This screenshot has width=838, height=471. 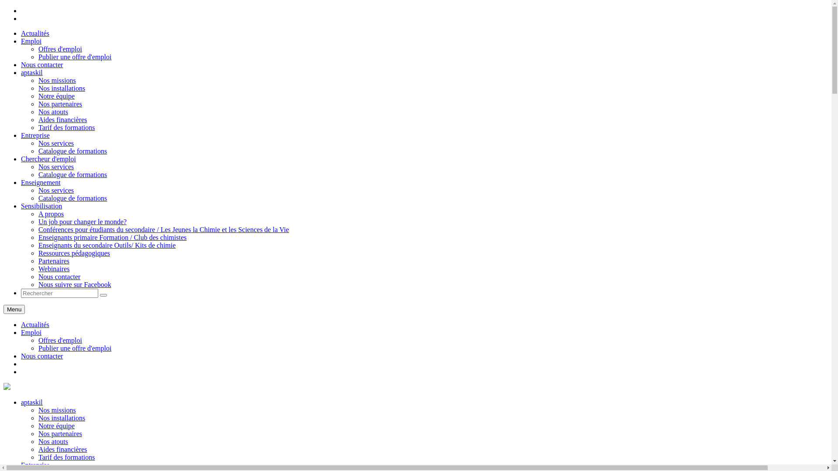 I want to click on Nos atouts, so click(x=53, y=112).